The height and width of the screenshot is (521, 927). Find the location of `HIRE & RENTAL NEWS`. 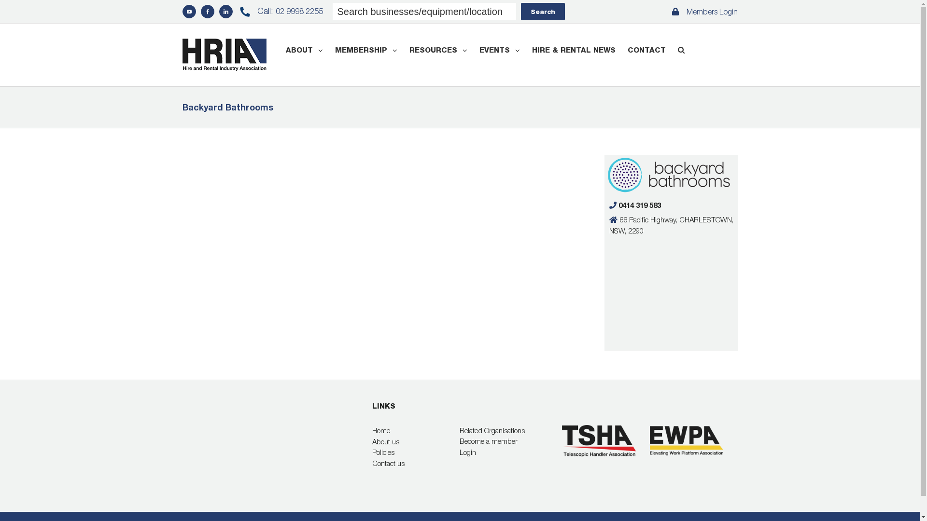

HIRE & RENTAL NEWS is located at coordinates (574, 50).